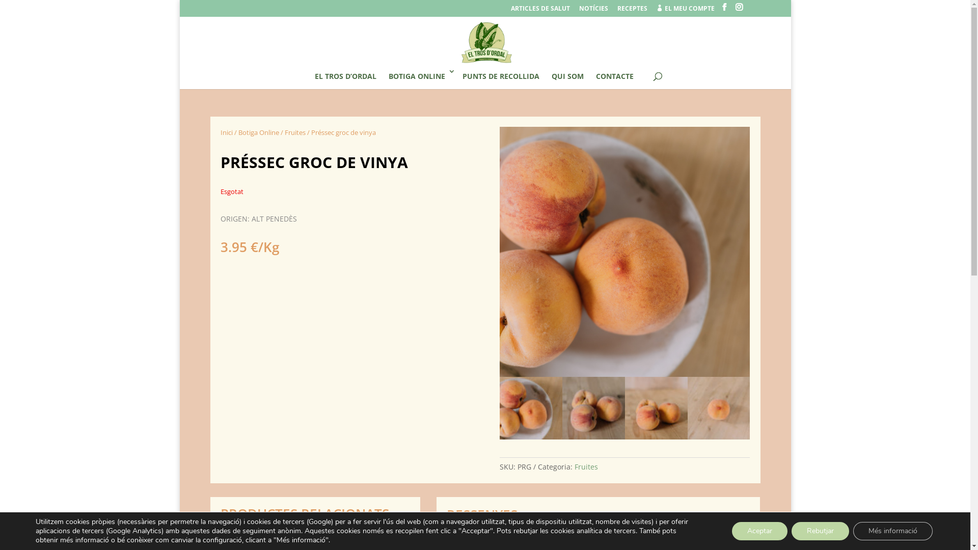 The height and width of the screenshot is (550, 978). What do you see at coordinates (760, 531) in the screenshot?
I see `Aceptar` at bounding box center [760, 531].